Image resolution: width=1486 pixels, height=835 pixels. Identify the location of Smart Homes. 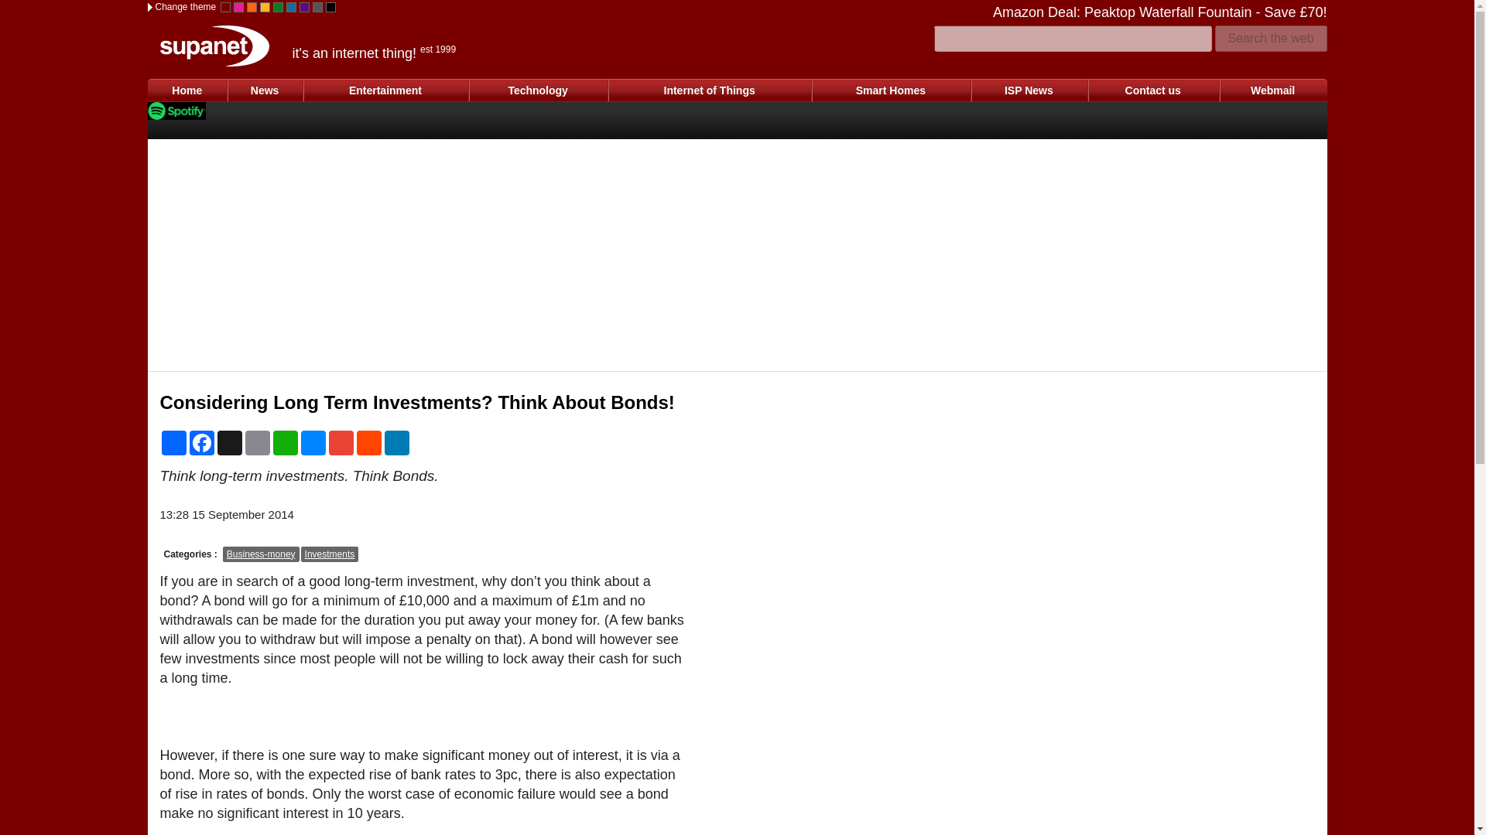
(890, 90).